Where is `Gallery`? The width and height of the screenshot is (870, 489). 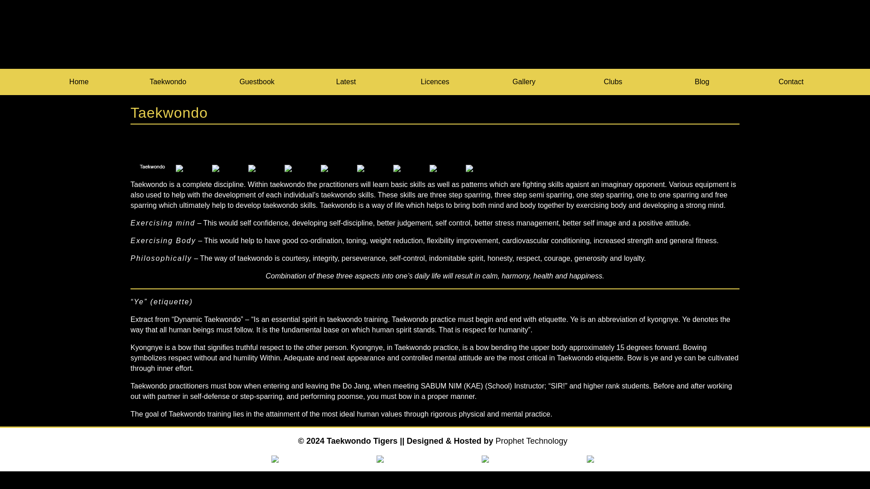 Gallery is located at coordinates (523, 81).